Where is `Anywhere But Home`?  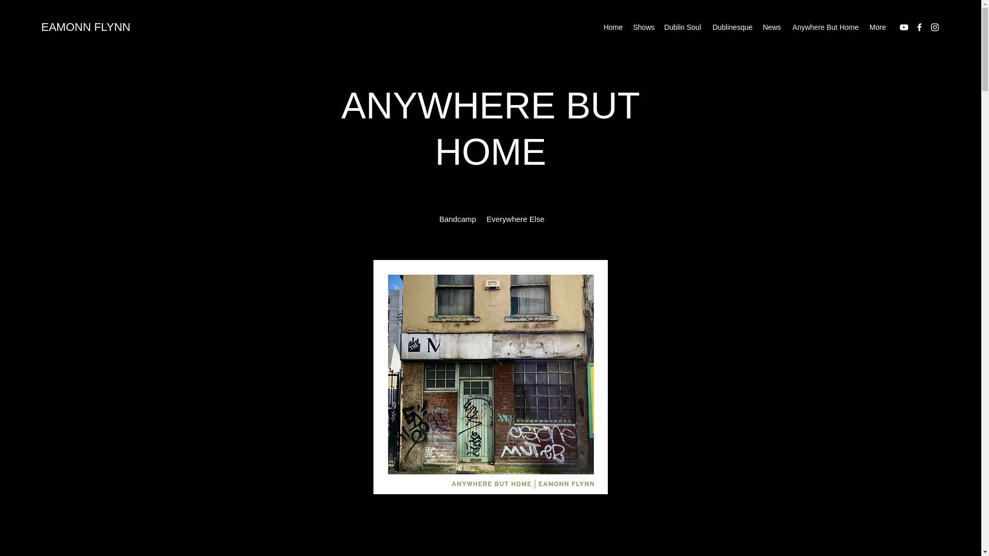 Anywhere But Home is located at coordinates (825, 27).